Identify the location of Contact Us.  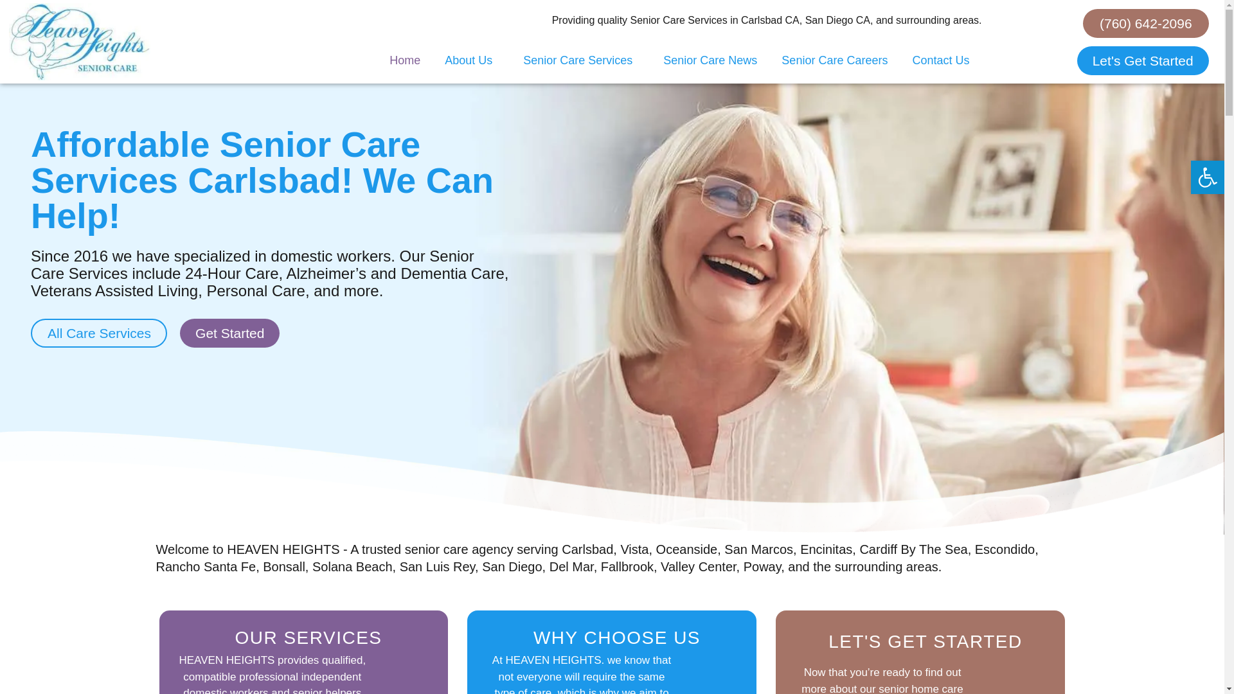
(940, 60).